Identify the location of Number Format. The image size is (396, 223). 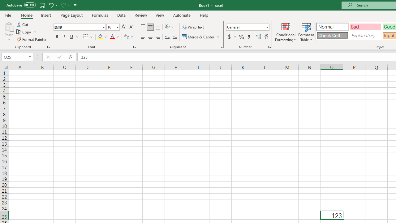
(247, 27).